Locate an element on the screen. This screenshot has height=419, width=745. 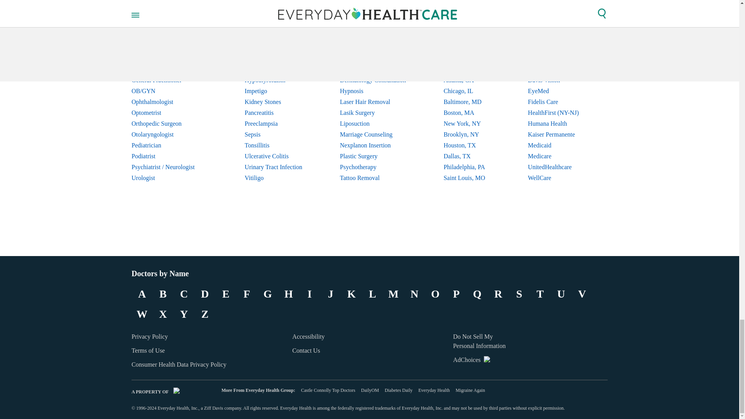
General Practitioner is located at coordinates (169, 80).